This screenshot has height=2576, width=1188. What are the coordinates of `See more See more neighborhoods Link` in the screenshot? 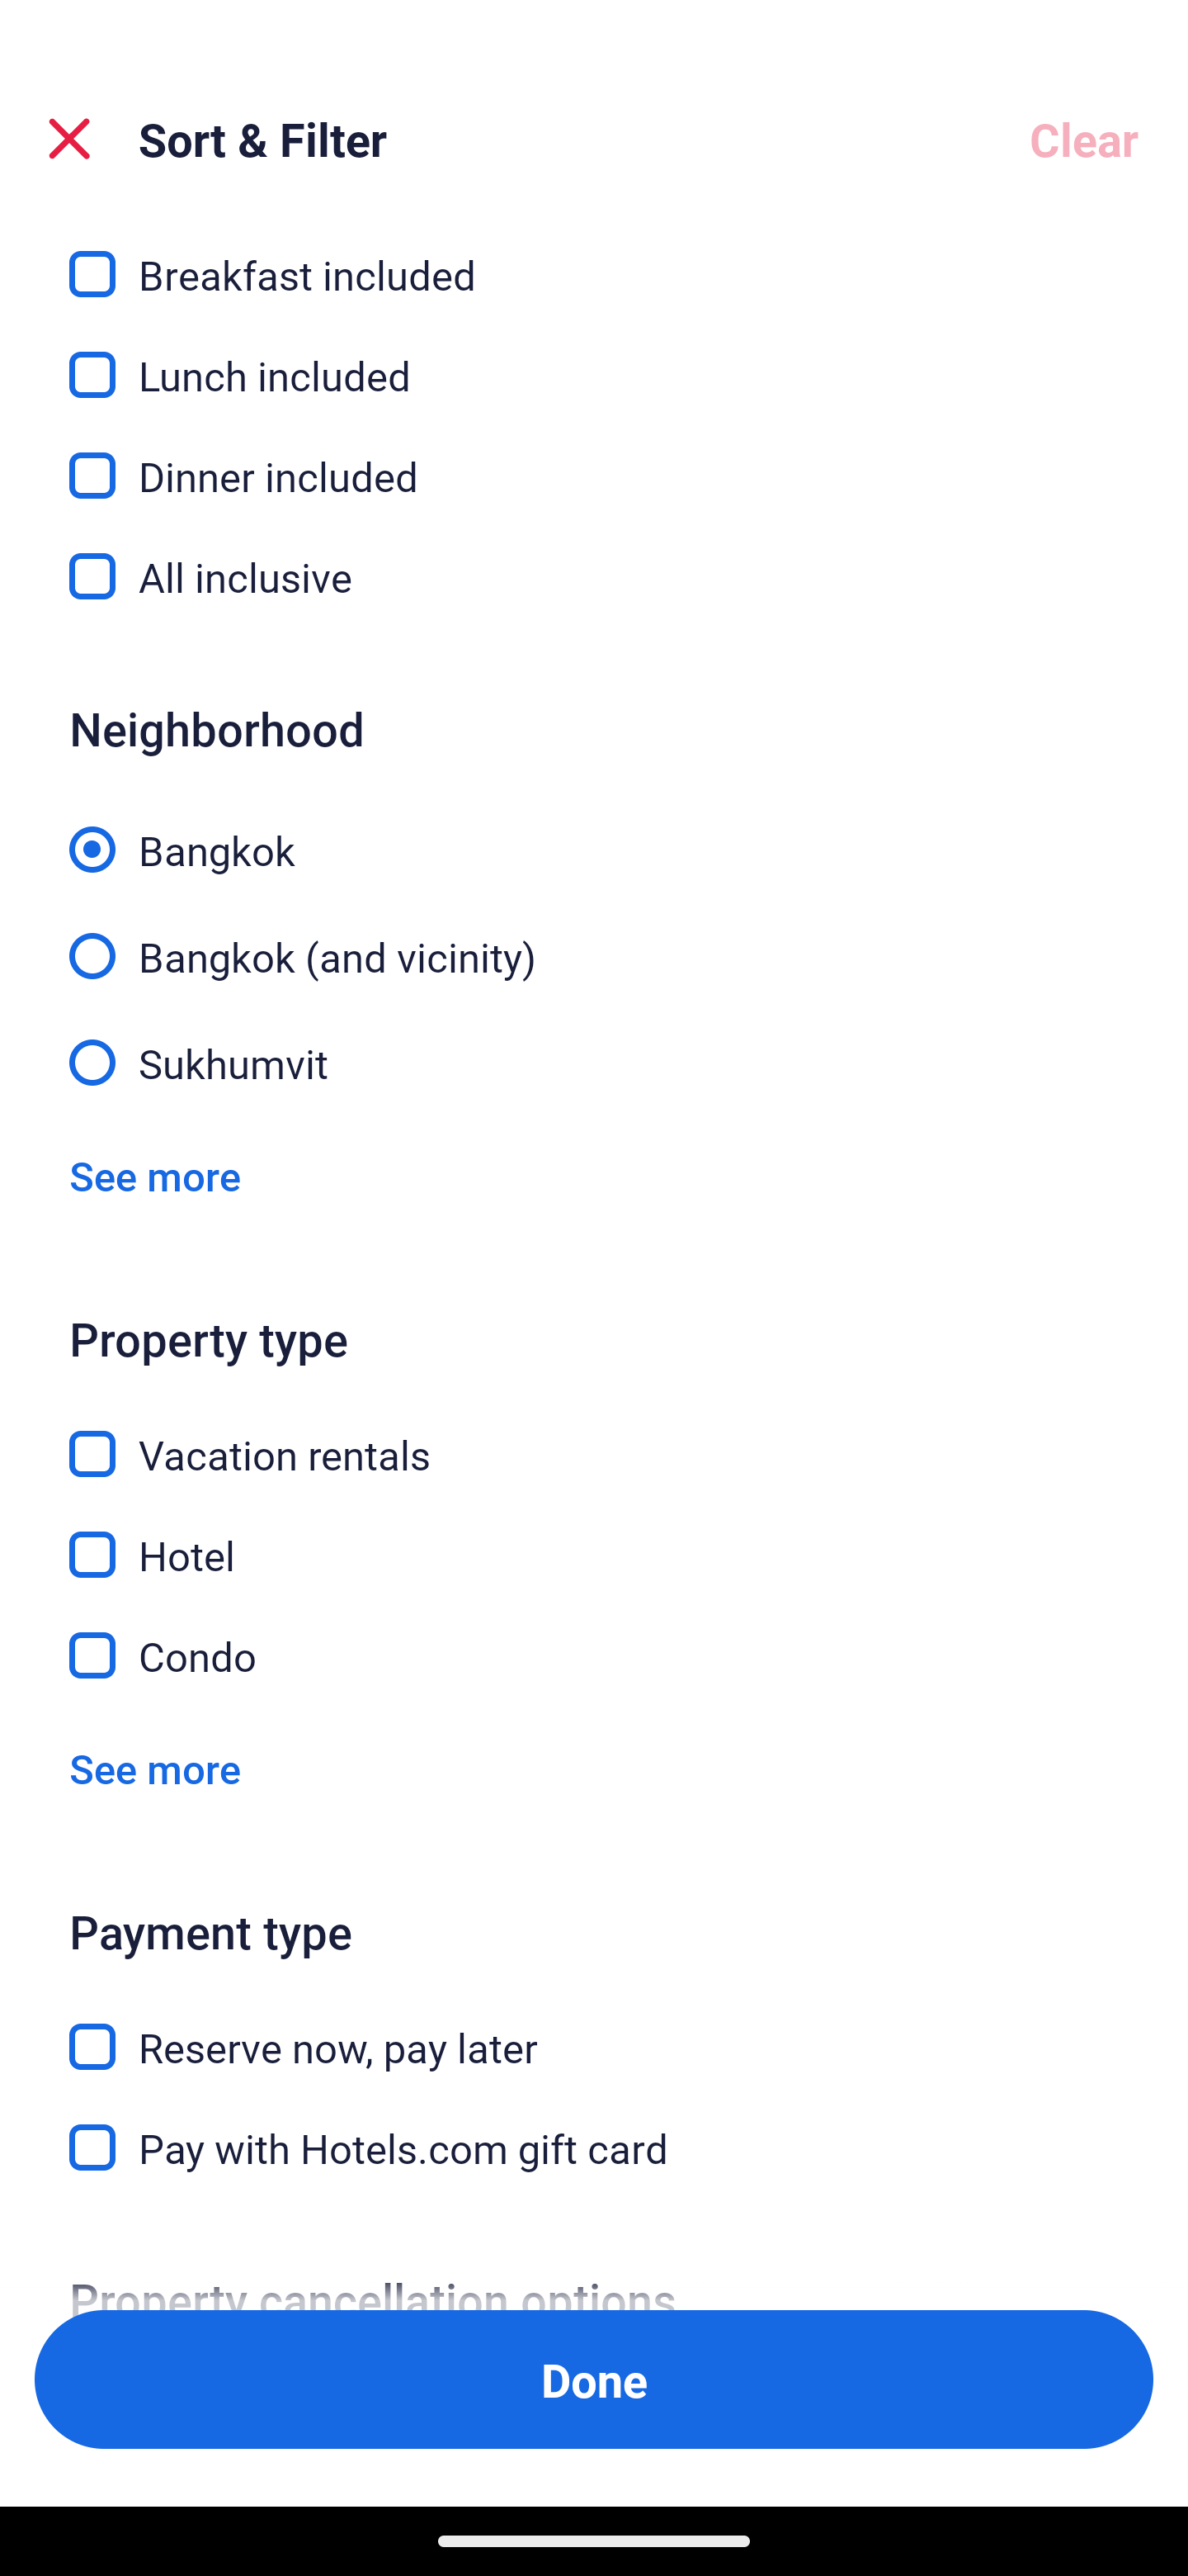 It's located at (155, 1174).